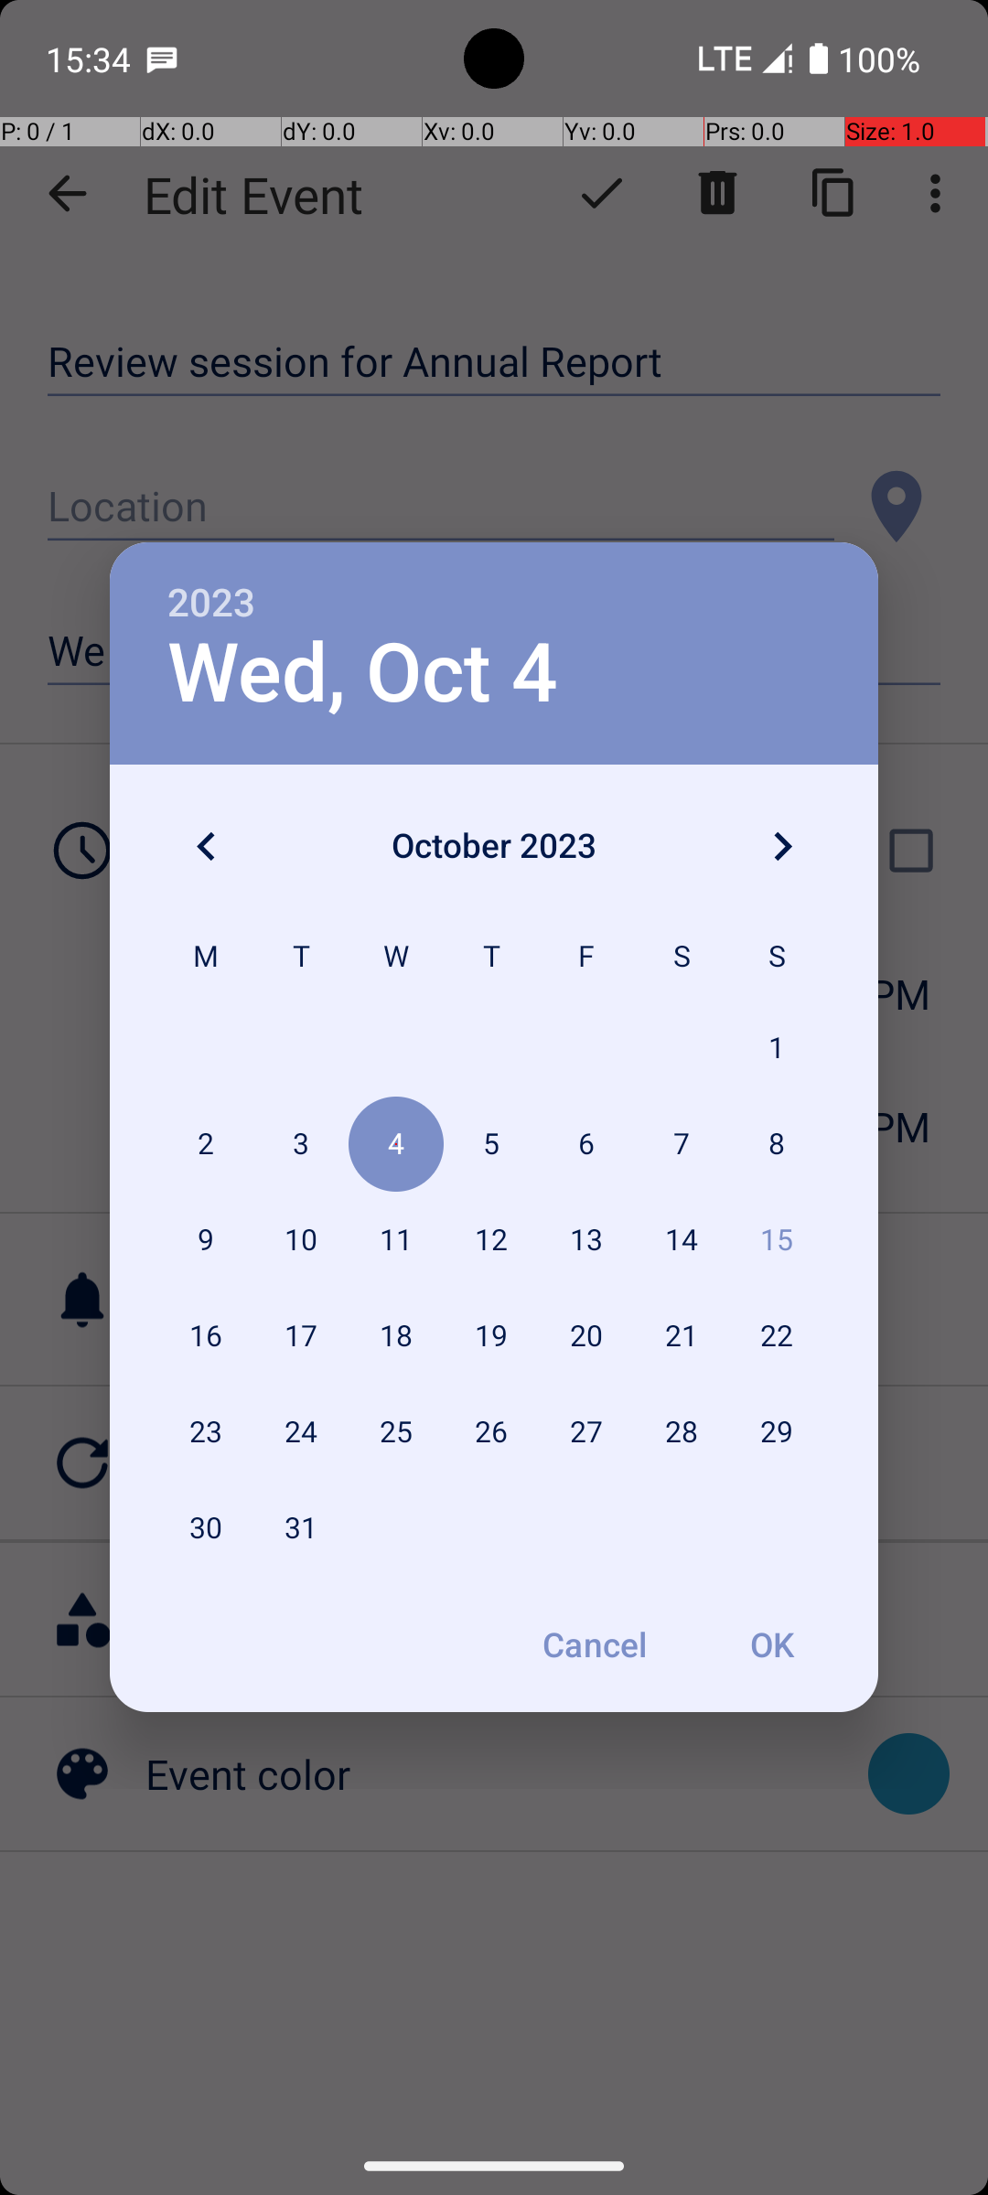  What do you see at coordinates (362, 673) in the screenshot?
I see `Wed, Oct 4` at bounding box center [362, 673].